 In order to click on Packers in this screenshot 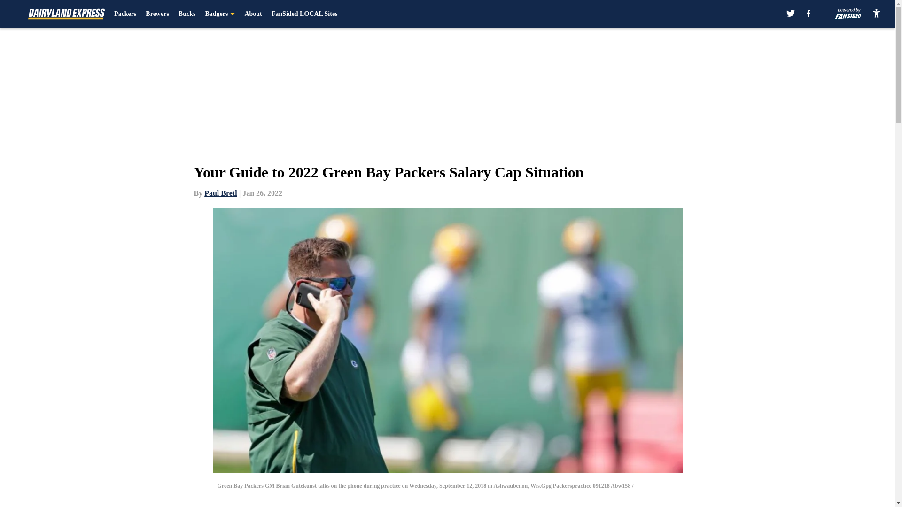, I will do `click(125, 14)`.